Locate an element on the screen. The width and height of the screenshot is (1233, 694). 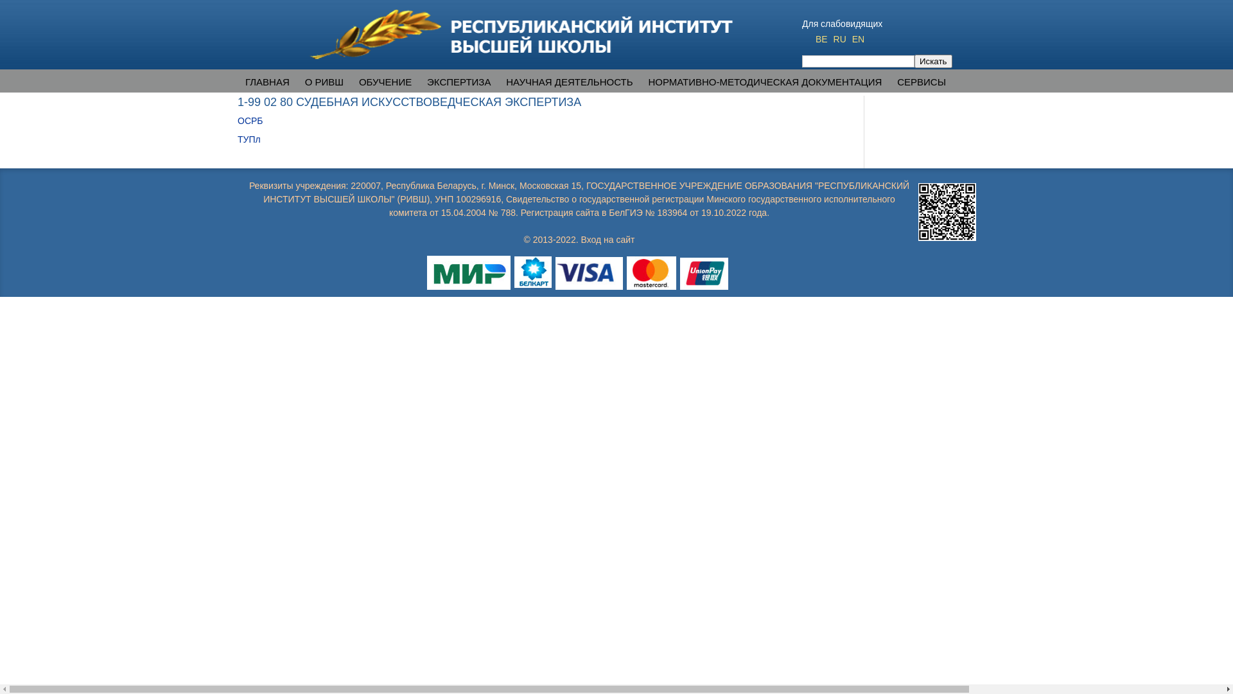
BE is located at coordinates (823, 39).